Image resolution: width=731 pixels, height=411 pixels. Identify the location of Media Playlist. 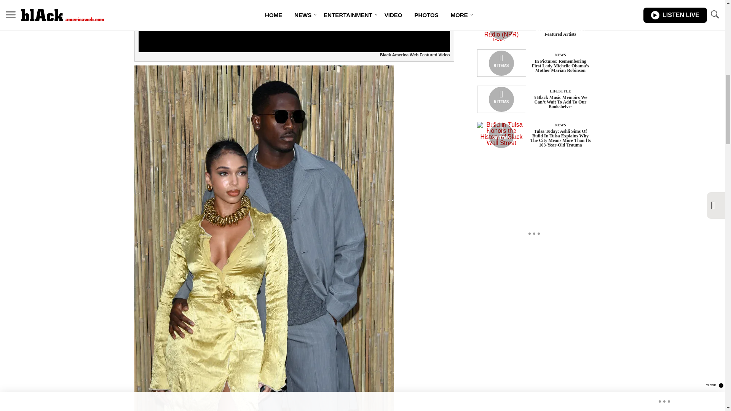
(501, 27).